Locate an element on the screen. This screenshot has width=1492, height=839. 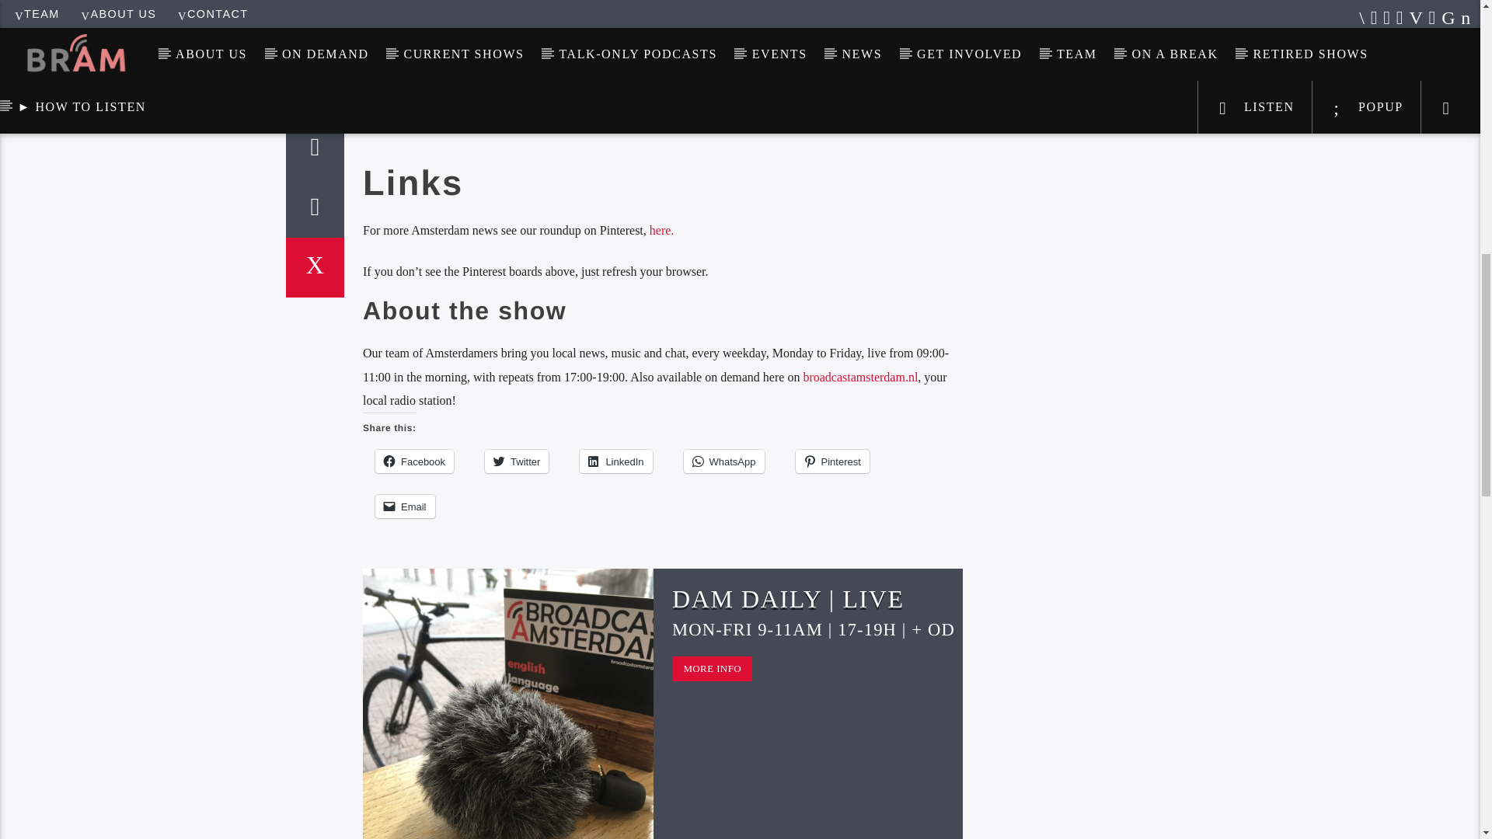
Click to share on WhatsApp is located at coordinates (723, 461).